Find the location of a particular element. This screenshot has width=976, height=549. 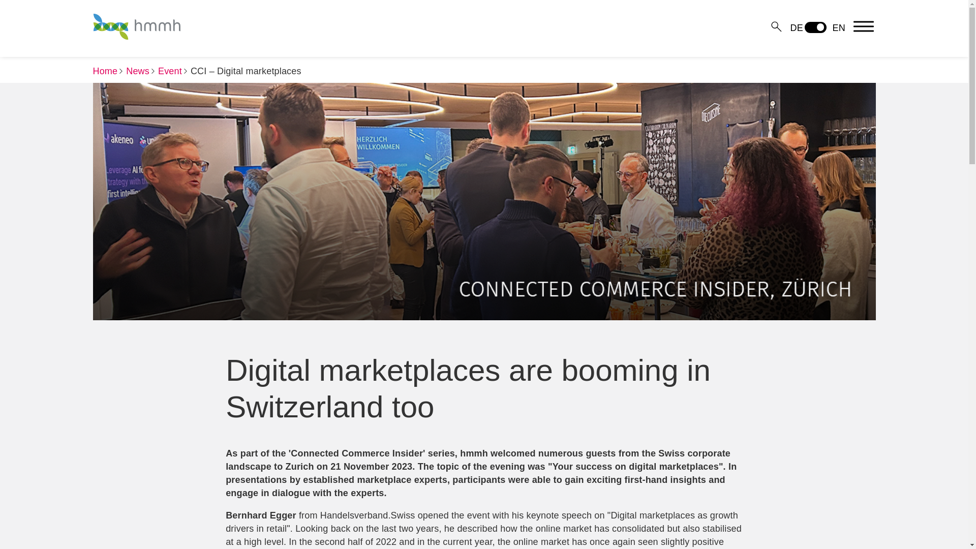

Event is located at coordinates (170, 71).